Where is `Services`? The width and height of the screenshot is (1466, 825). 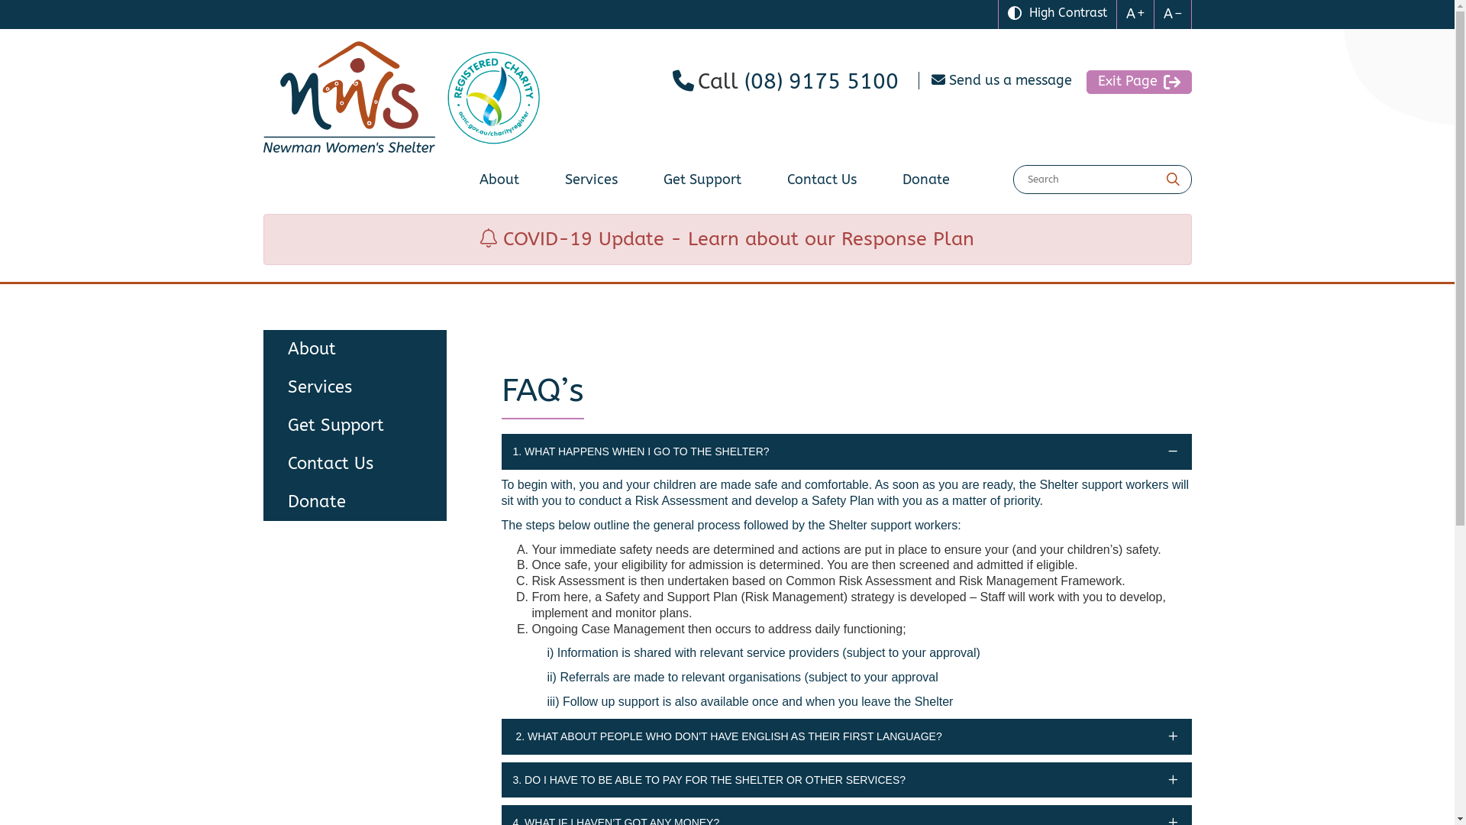
Services is located at coordinates (591, 182).